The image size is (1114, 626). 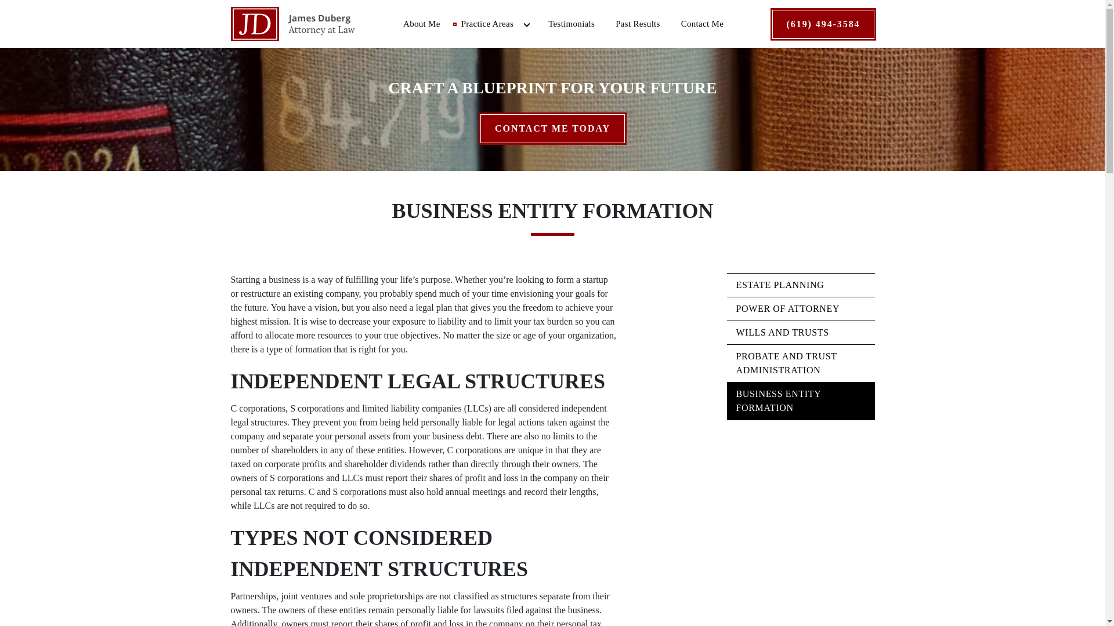 What do you see at coordinates (800, 401) in the screenshot?
I see `BUSINESS ENTITY FORMATION` at bounding box center [800, 401].